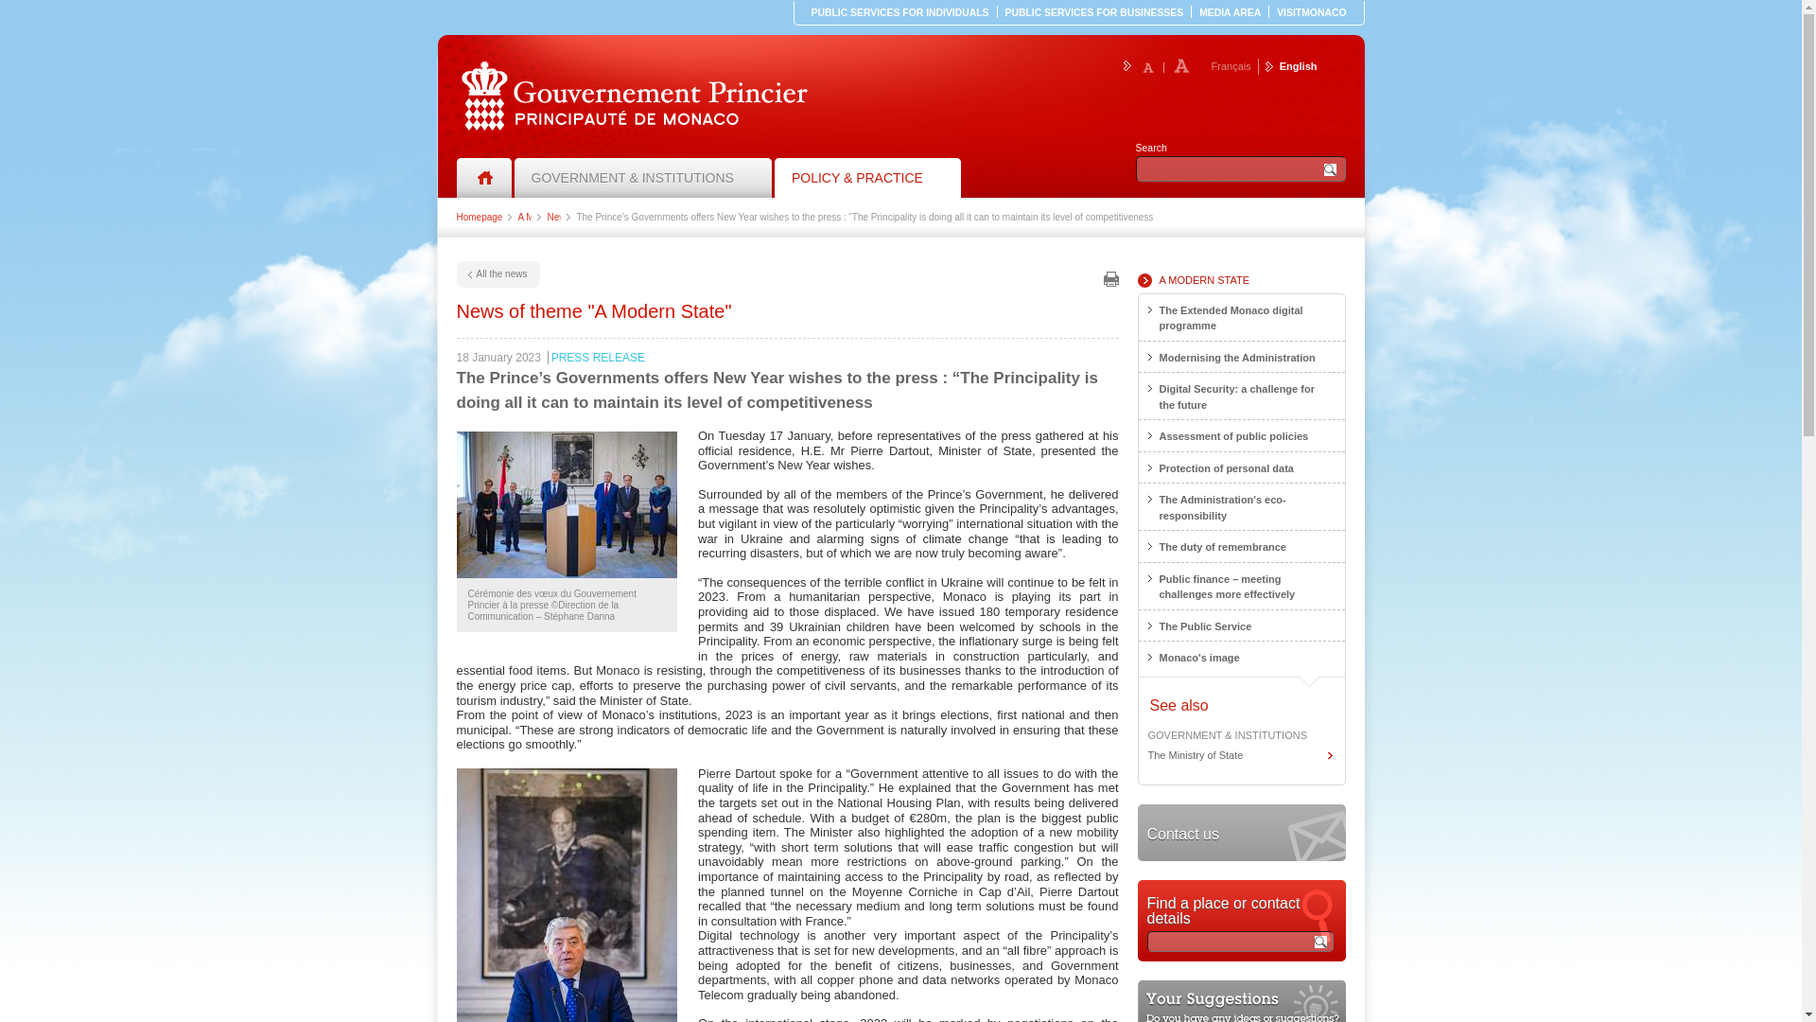 The height and width of the screenshot is (1022, 1816). I want to click on Back Homepage, so click(634, 97).